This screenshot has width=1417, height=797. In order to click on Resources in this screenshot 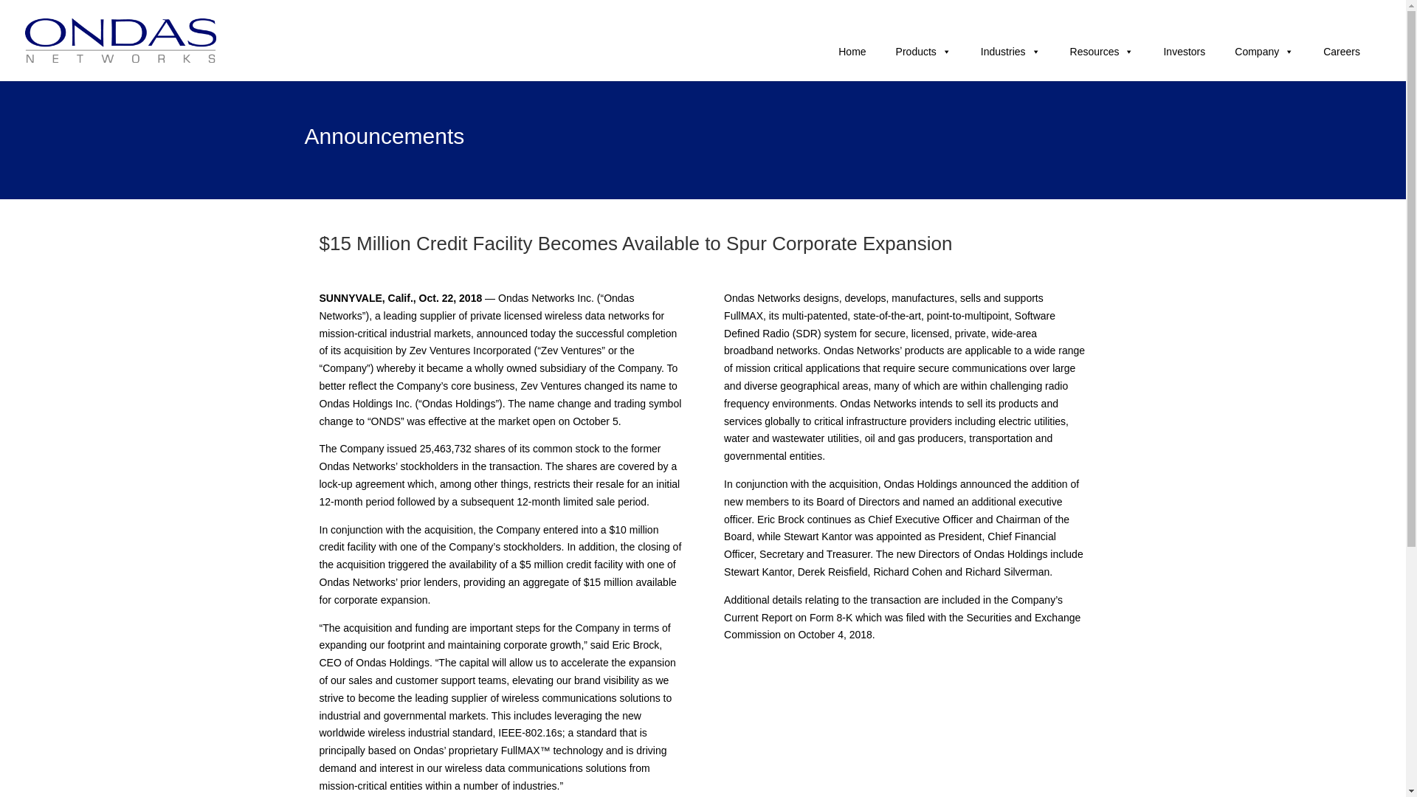, I will do `click(1103, 51)`.